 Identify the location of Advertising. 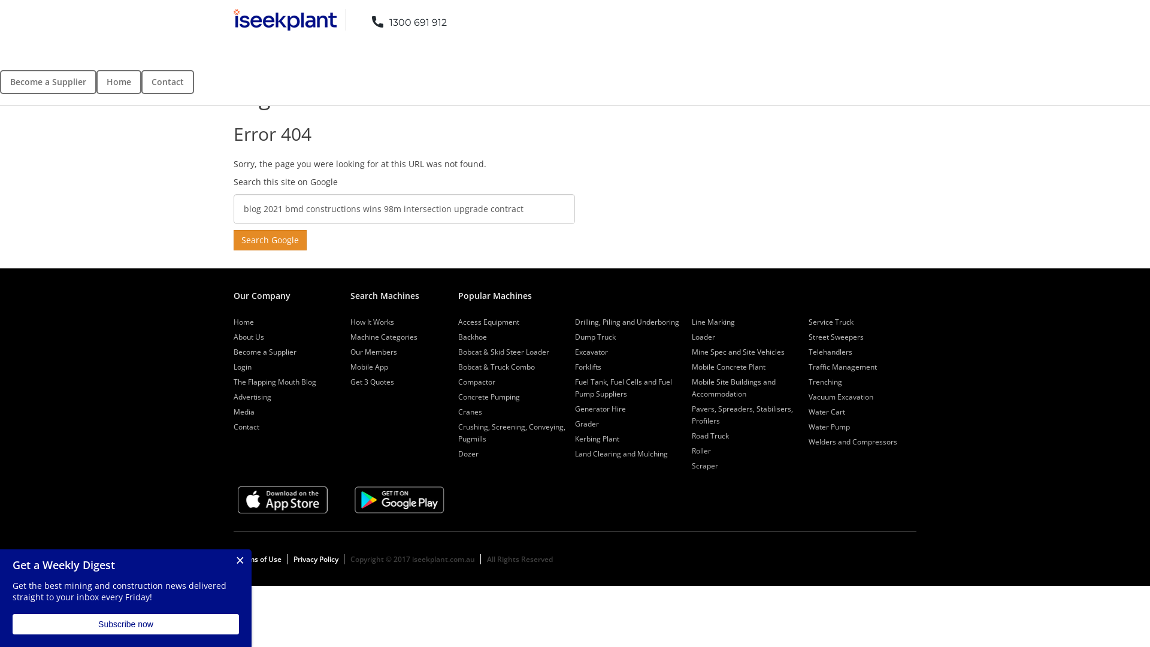
(253, 397).